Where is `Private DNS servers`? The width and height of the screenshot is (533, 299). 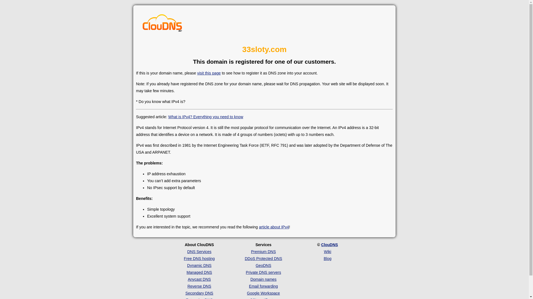 Private DNS servers is located at coordinates (264, 272).